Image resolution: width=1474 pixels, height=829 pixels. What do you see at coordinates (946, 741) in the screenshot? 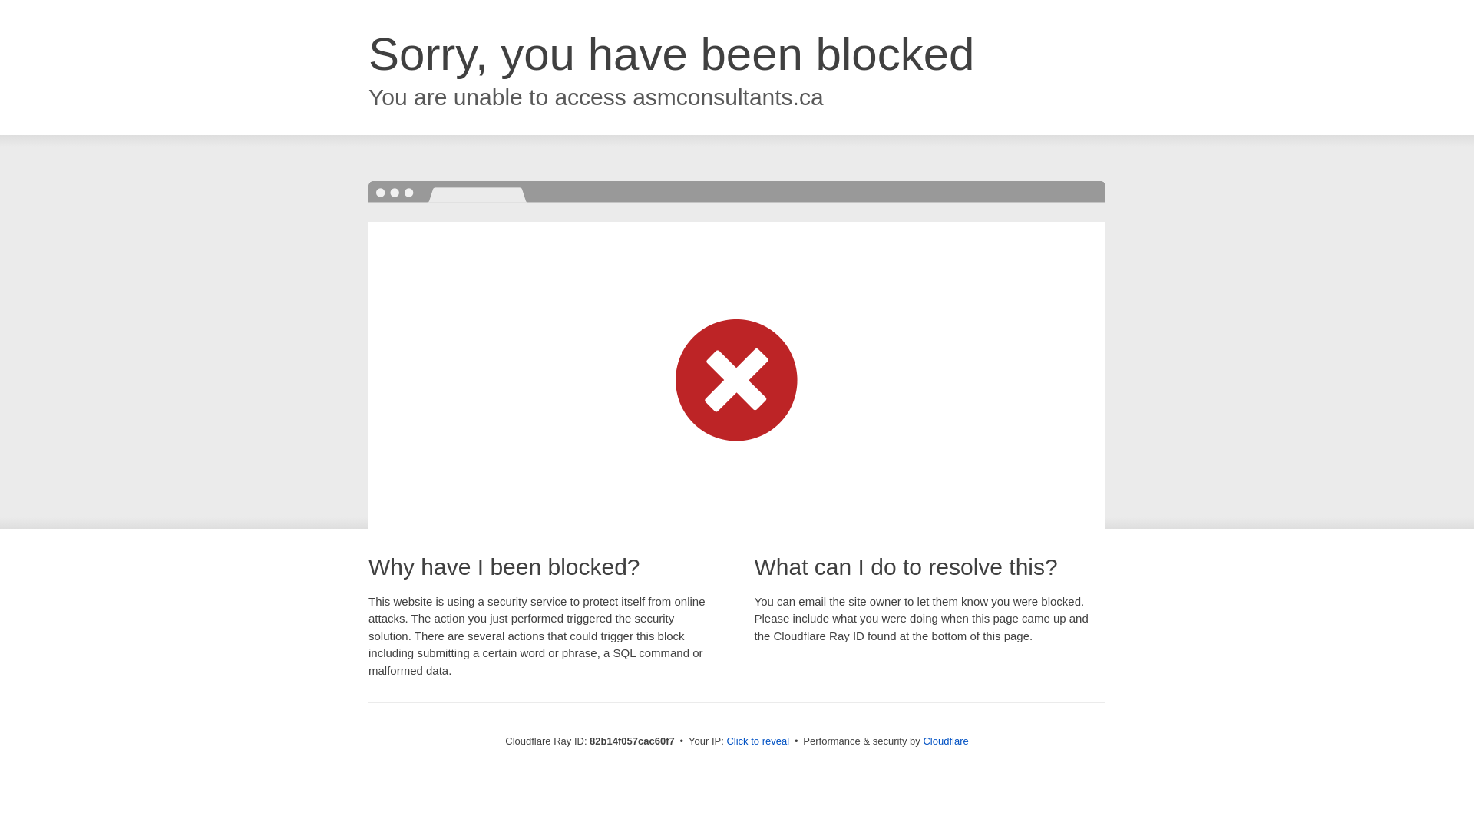
I see `Cloudflare` at bounding box center [946, 741].